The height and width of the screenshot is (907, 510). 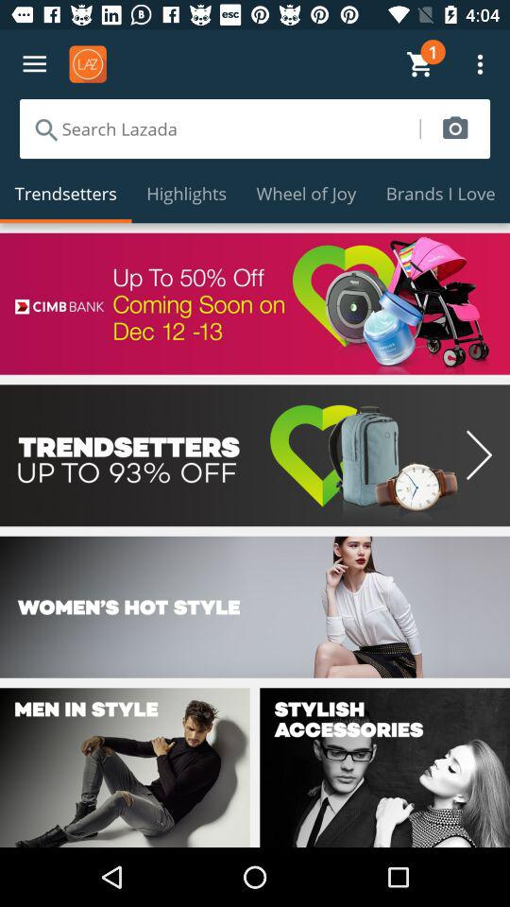 I want to click on view sales, so click(x=255, y=455).